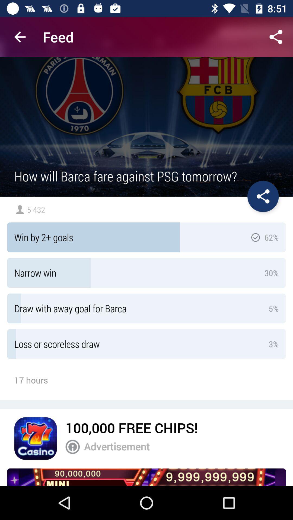 Image resolution: width=293 pixels, height=520 pixels. What do you see at coordinates (146, 477) in the screenshot?
I see `tap to view` at bounding box center [146, 477].